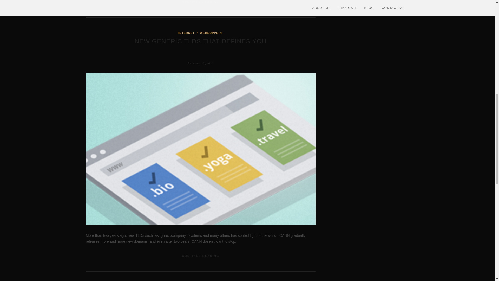 This screenshot has height=281, width=499. I want to click on NEW GENERIC TLDS THAT DEFINES YOU, so click(201, 41).